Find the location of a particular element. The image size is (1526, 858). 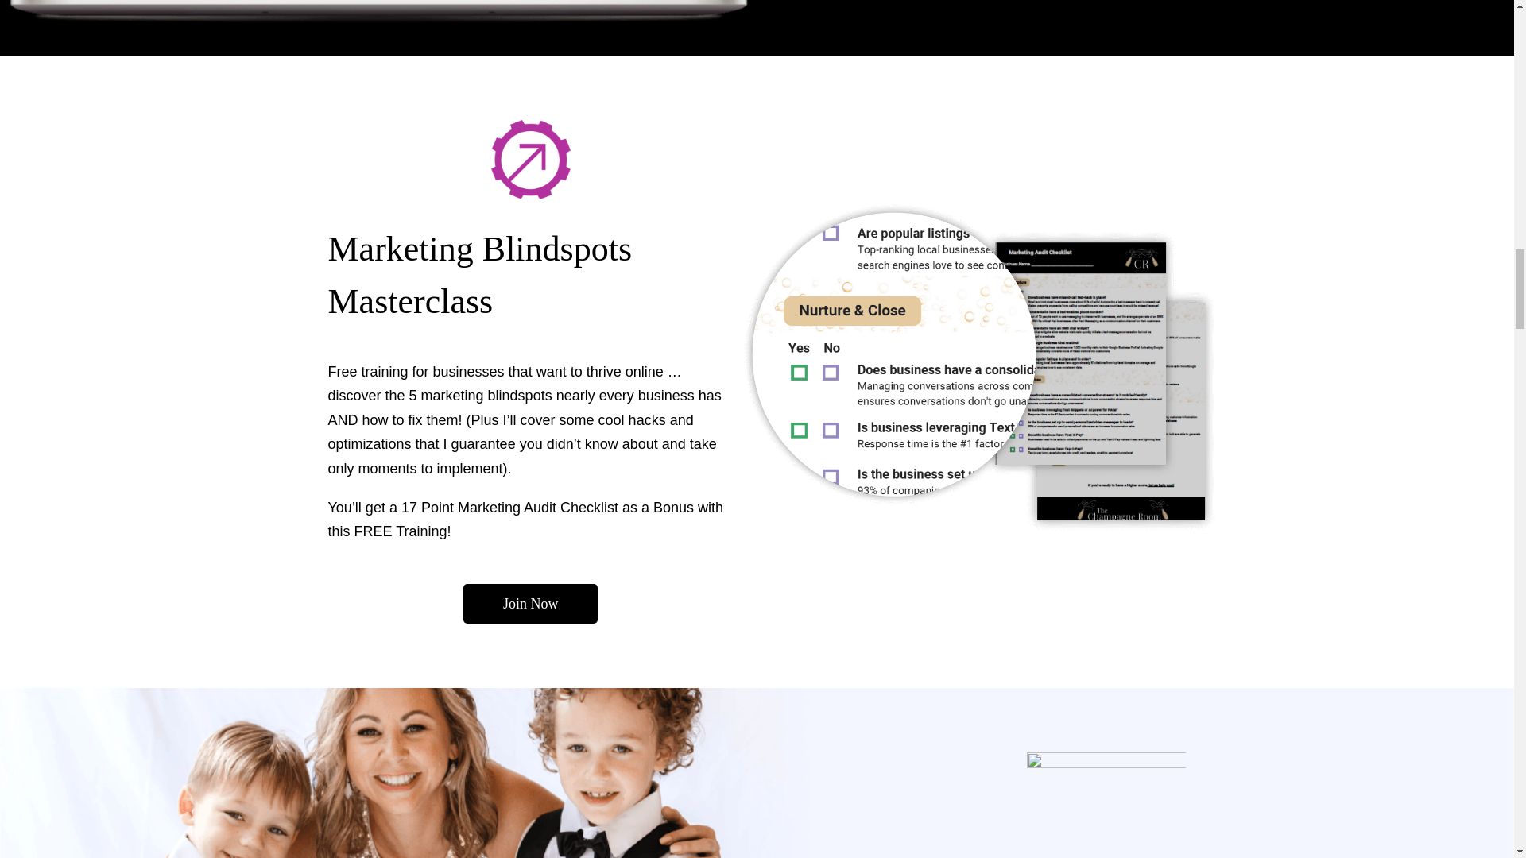

Join Now is located at coordinates (531, 604).